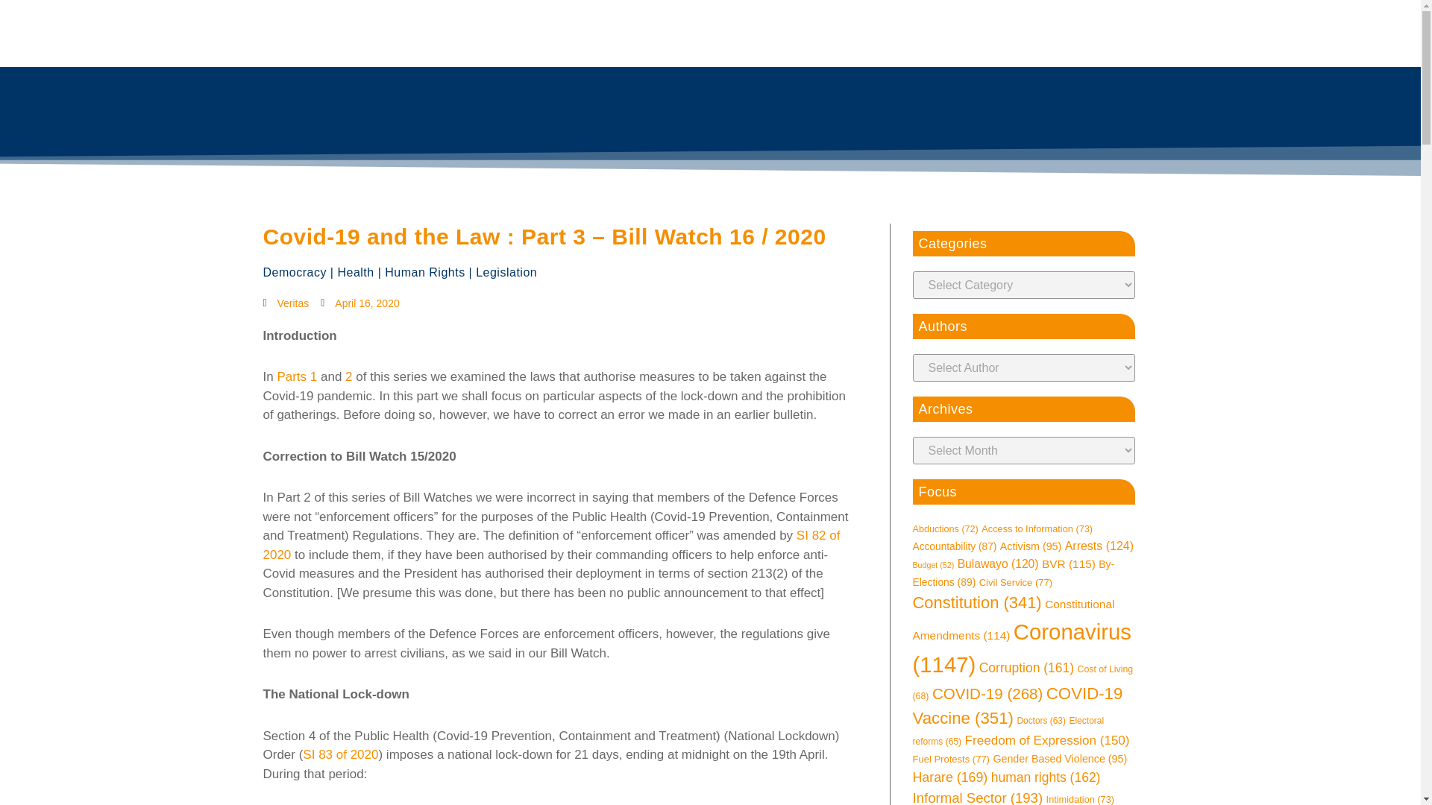 Image resolution: width=1432 pixels, height=805 pixels. What do you see at coordinates (506, 272) in the screenshot?
I see `Legislation` at bounding box center [506, 272].